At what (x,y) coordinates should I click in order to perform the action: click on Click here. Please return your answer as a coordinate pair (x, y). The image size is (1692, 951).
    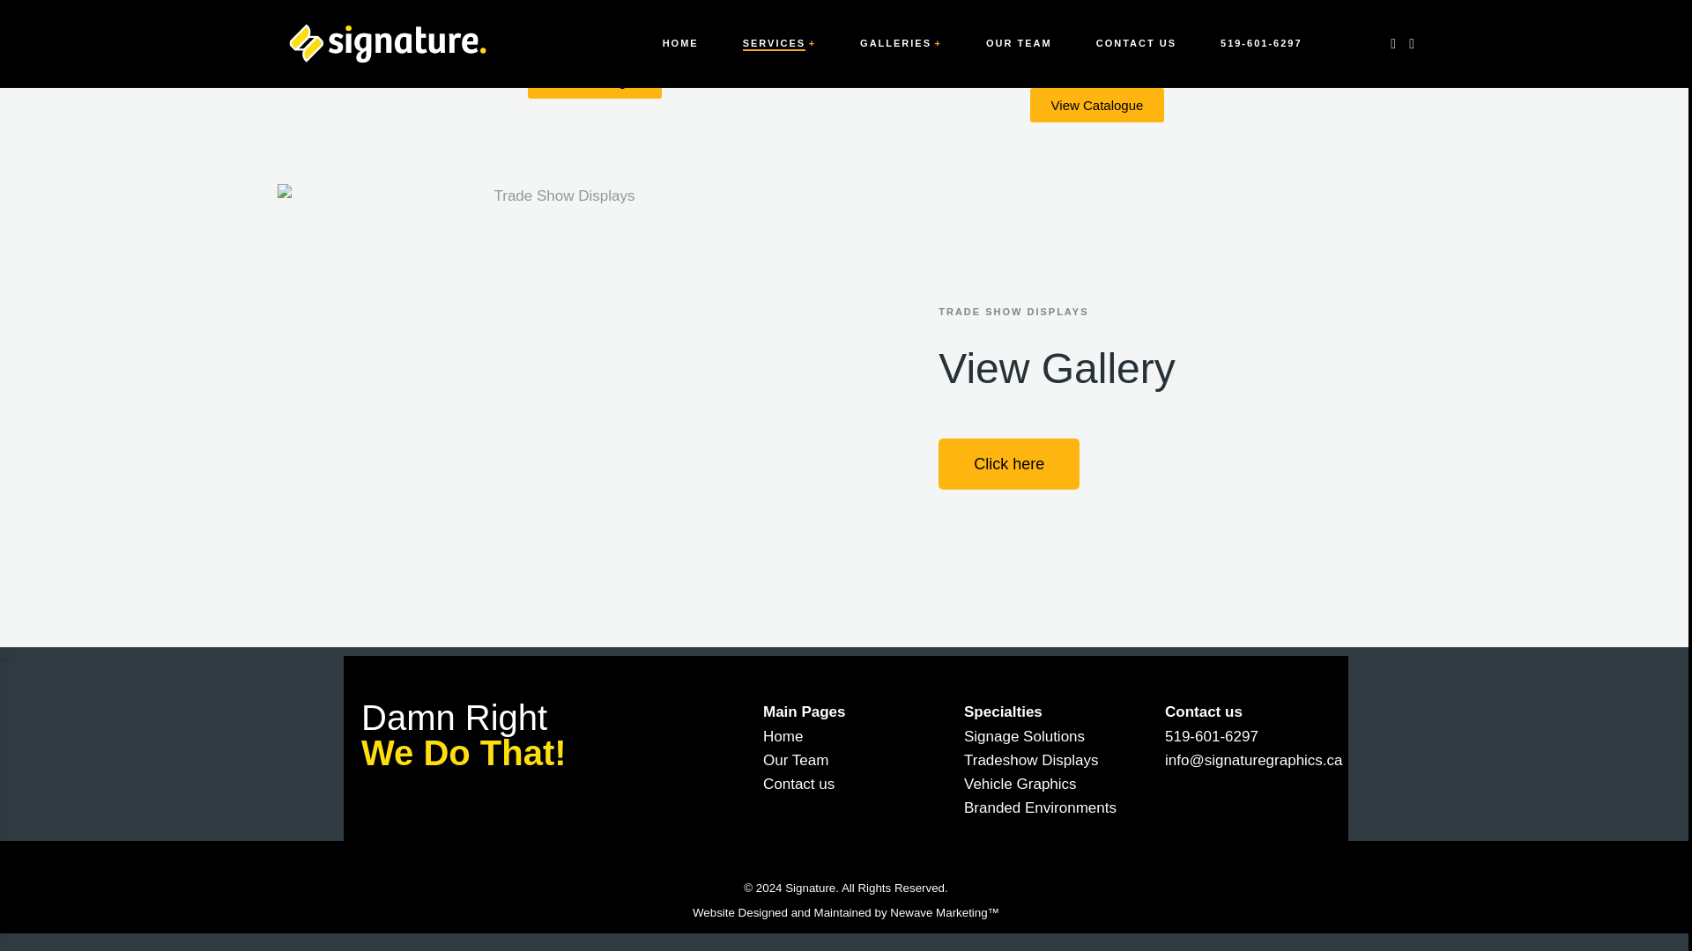
    Looking at the image, I should click on (1008, 463).